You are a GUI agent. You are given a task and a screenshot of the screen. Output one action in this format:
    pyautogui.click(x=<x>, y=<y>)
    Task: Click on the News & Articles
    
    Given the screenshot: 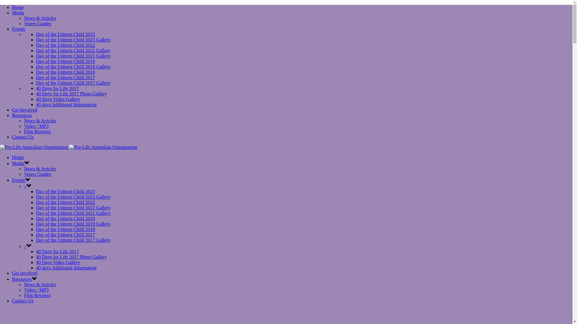 What is the action you would take?
    pyautogui.click(x=40, y=18)
    